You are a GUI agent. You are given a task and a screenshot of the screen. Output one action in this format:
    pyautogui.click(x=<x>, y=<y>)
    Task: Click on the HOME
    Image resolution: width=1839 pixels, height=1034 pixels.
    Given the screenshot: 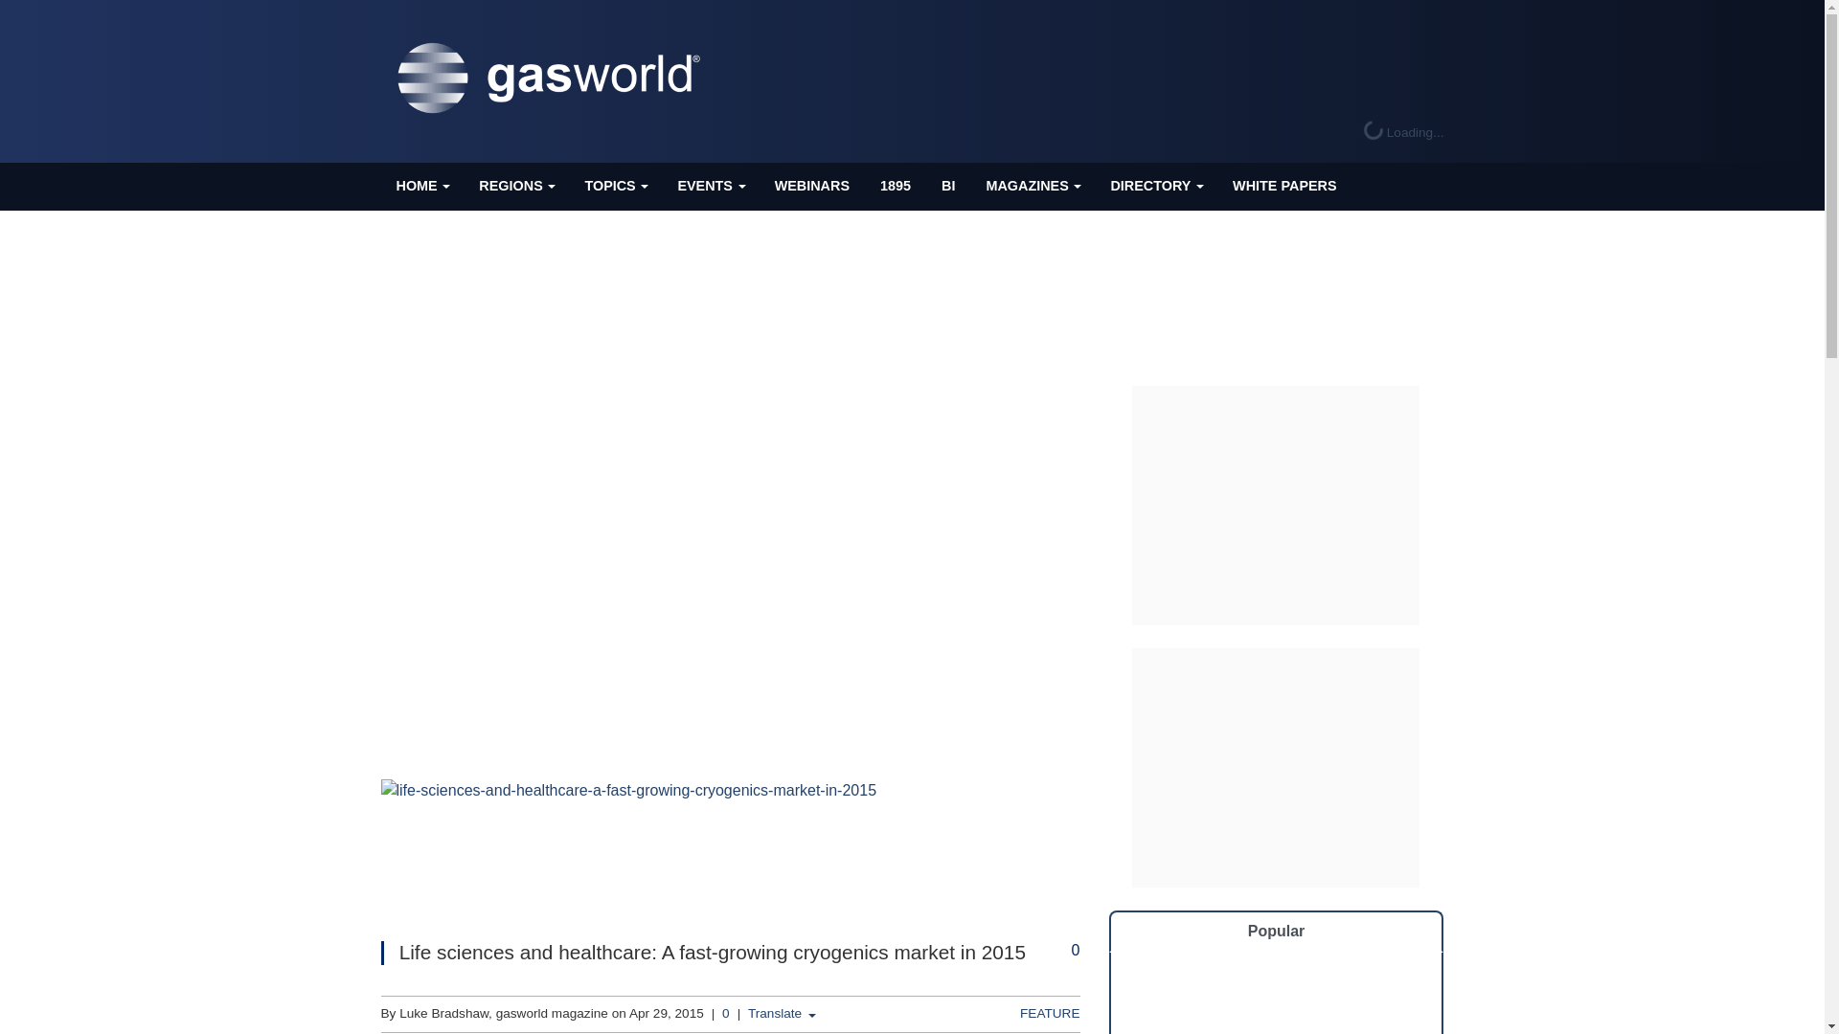 What is the action you would take?
    pyautogui.click(x=422, y=186)
    